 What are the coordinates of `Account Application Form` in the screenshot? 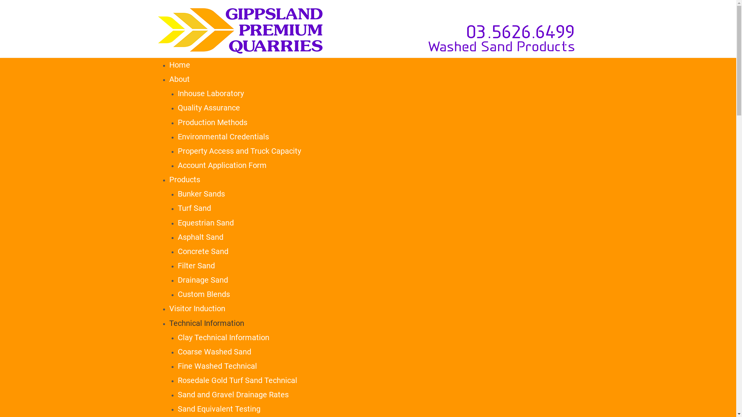 It's located at (222, 165).